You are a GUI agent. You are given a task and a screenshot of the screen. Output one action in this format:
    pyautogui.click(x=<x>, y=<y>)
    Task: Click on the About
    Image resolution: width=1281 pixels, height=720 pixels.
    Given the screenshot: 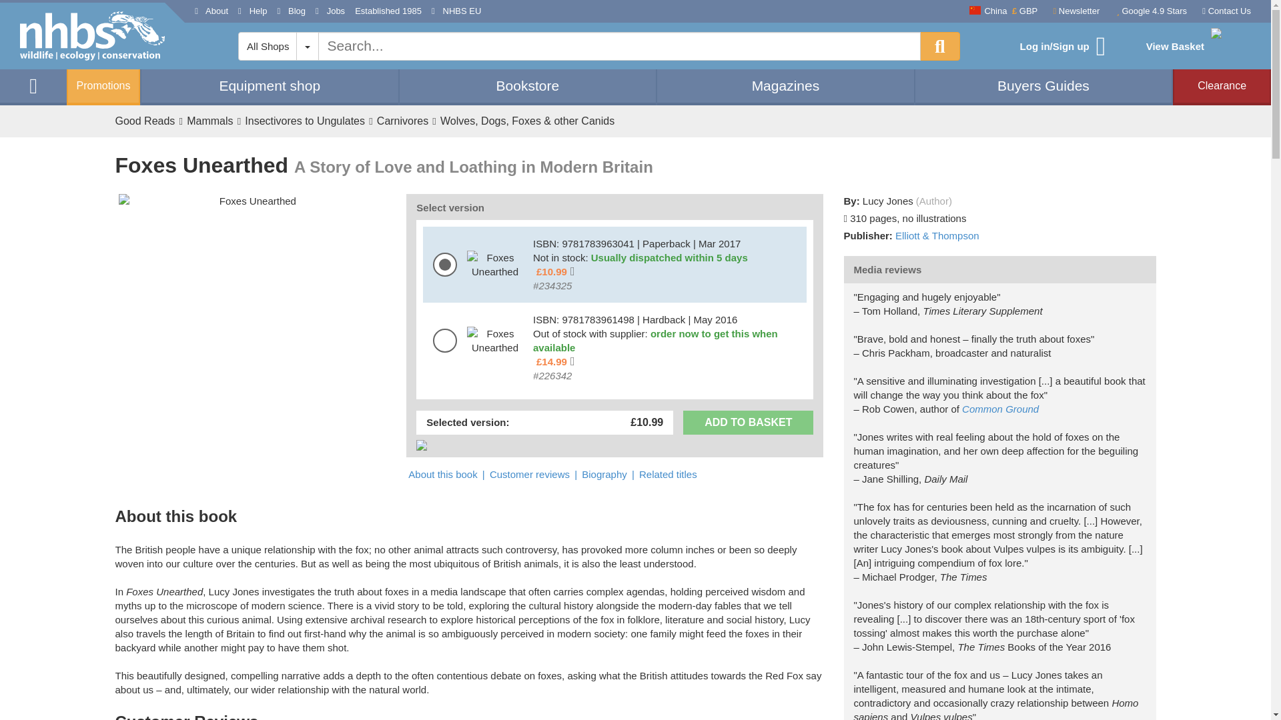 What is the action you would take?
    pyautogui.click(x=211, y=11)
    